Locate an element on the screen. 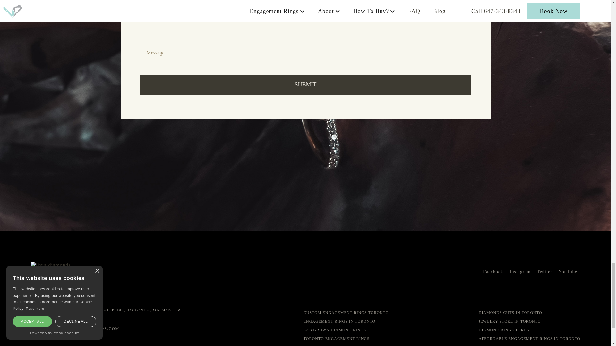  Twitter is located at coordinates (544, 272).